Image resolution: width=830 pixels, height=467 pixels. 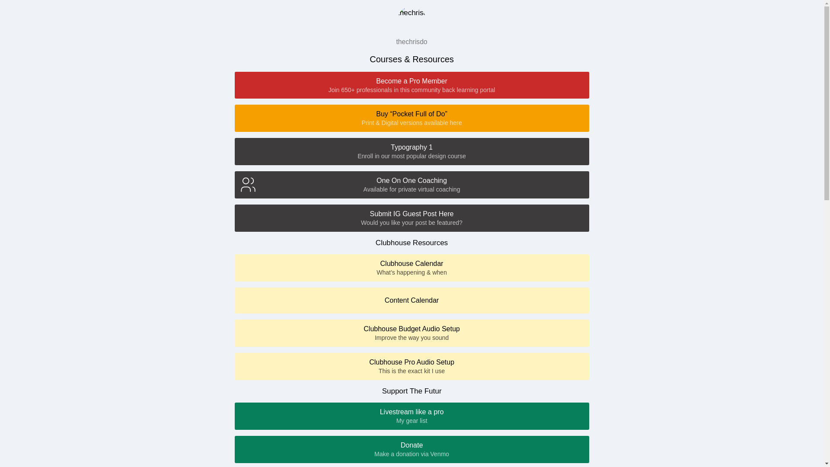 What do you see at coordinates (412, 367) in the screenshot?
I see `Clubhouse Pro Audio Setup
This is the exact kit I use` at bounding box center [412, 367].